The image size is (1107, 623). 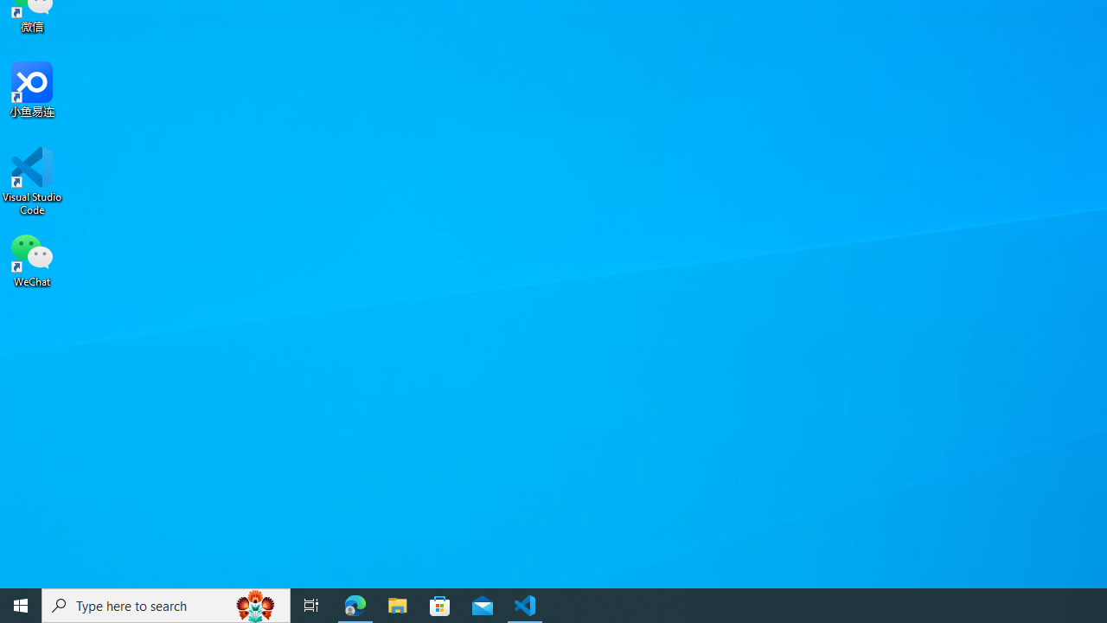 I want to click on WeChat, so click(x=32, y=259).